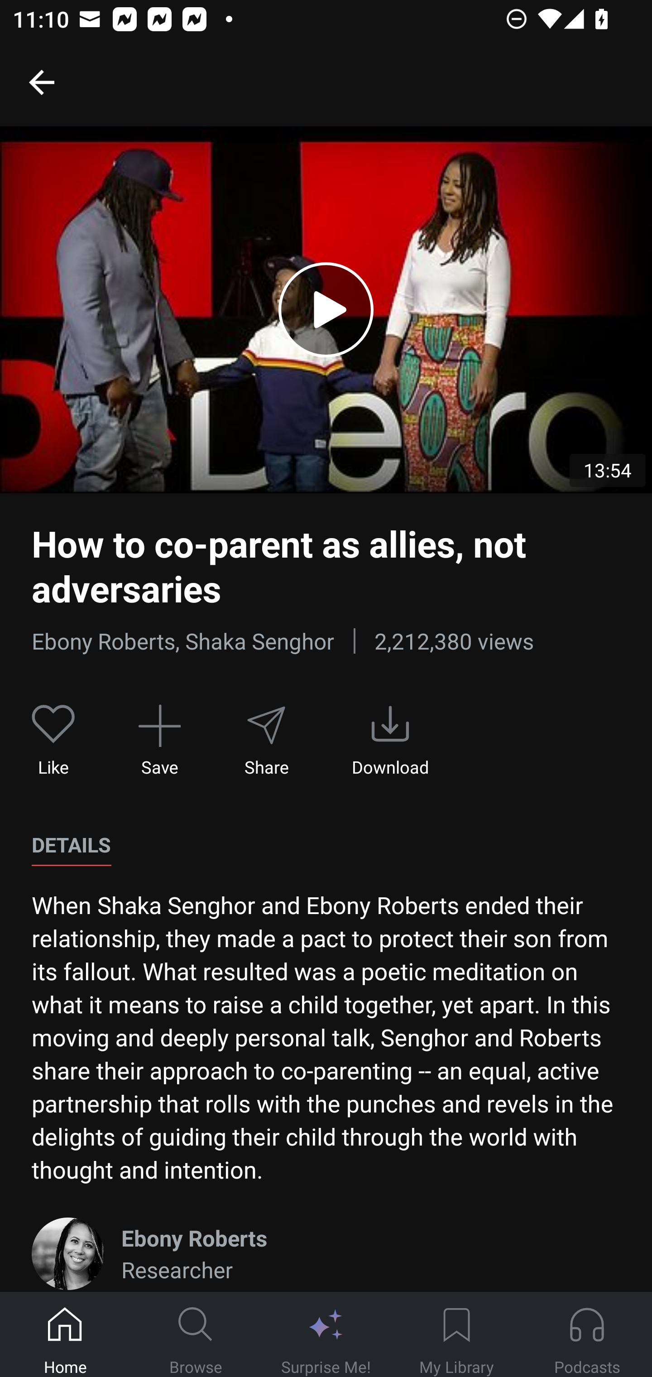  What do you see at coordinates (456, 1335) in the screenshot?
I see `My Library` at bounding box center [456, 1335].